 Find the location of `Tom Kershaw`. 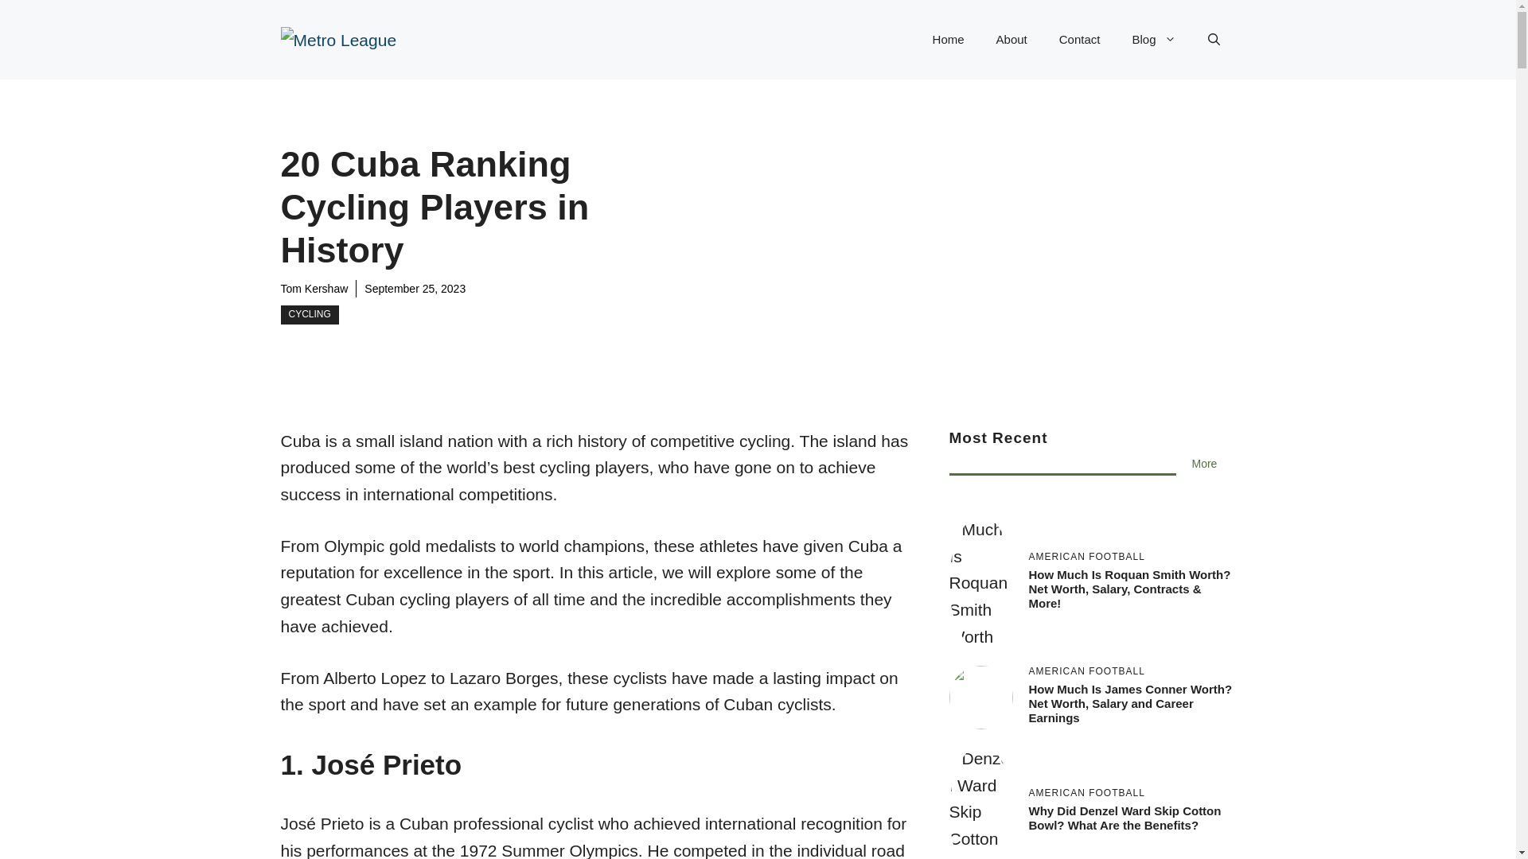

Tom Kershaw is located at coordinates (314, 289).